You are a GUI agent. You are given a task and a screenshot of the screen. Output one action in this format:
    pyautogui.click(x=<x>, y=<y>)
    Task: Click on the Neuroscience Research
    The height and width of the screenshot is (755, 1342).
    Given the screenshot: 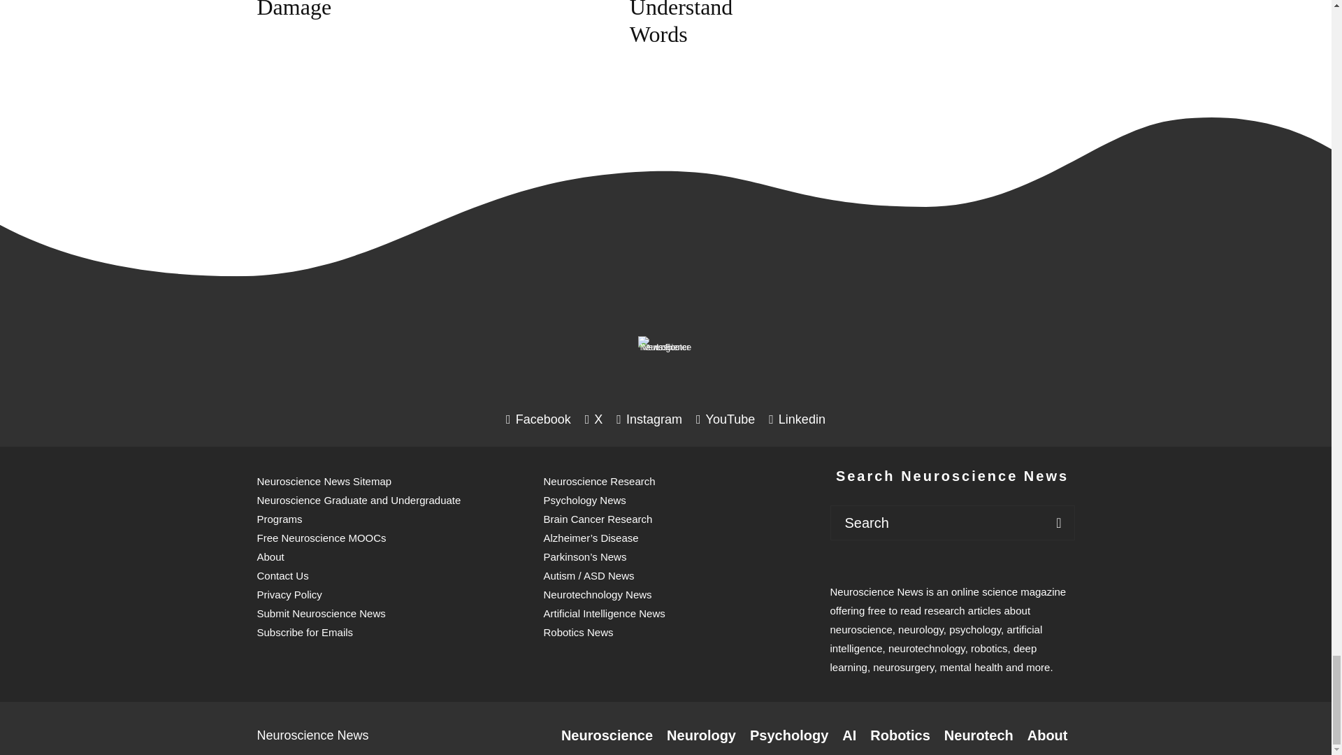 What is the action you would take?
    pyautogui.click(x=607, y=735)
    